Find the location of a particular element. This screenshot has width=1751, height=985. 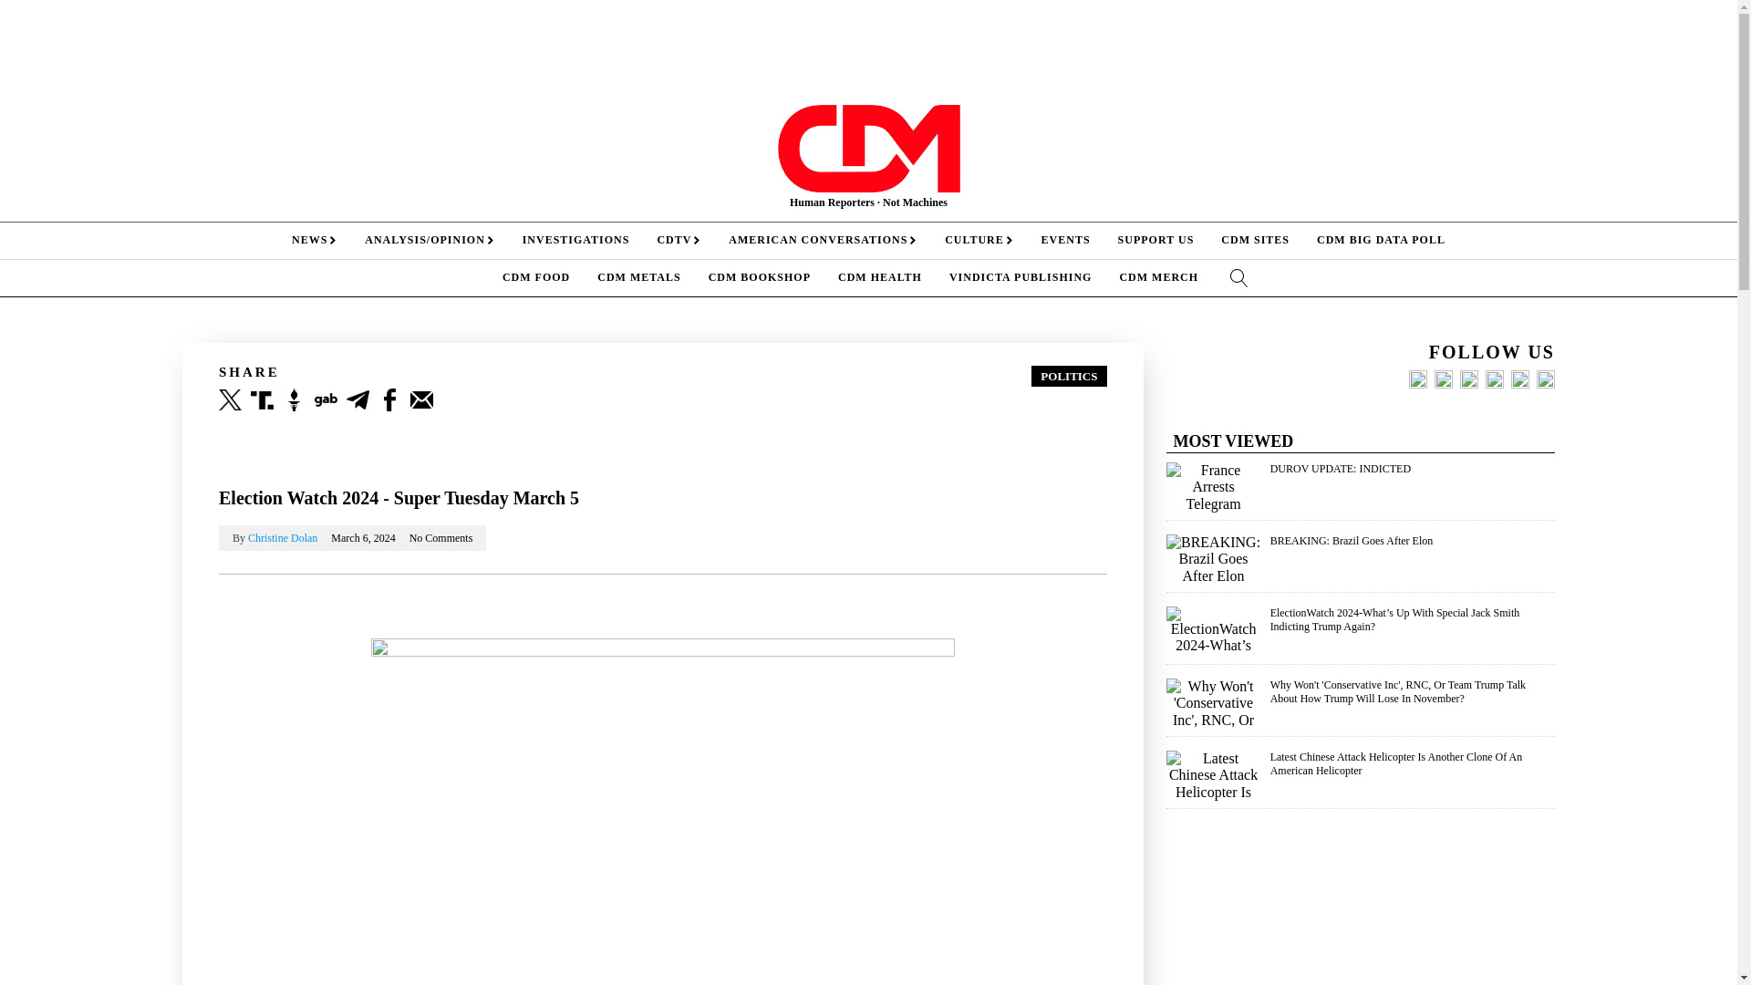

CDTV is located at coordinates (679, 241).